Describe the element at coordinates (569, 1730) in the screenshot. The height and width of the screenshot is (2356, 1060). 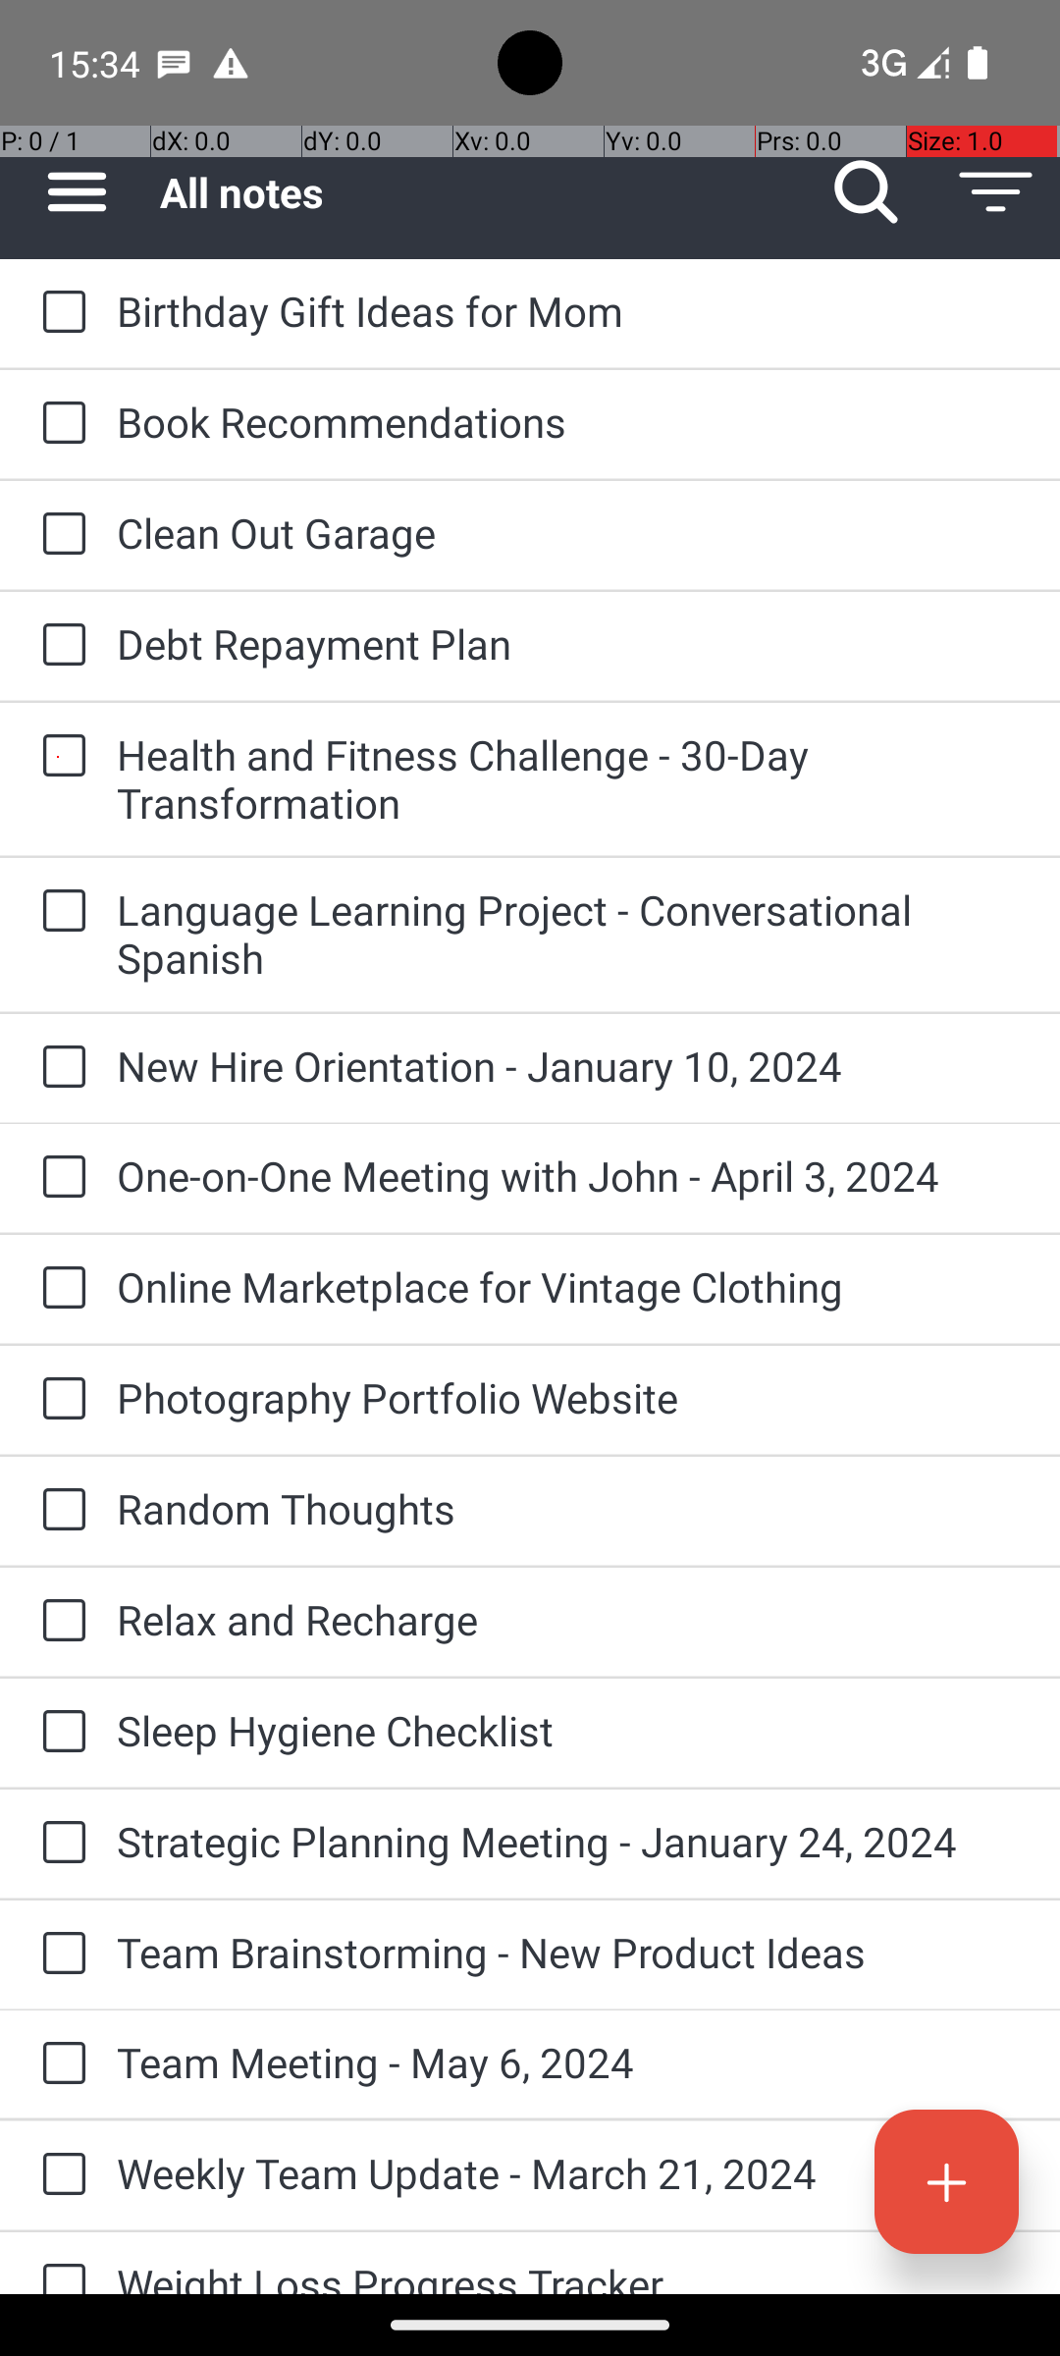
I see `Sleep Hygiene Checklist` at that location.